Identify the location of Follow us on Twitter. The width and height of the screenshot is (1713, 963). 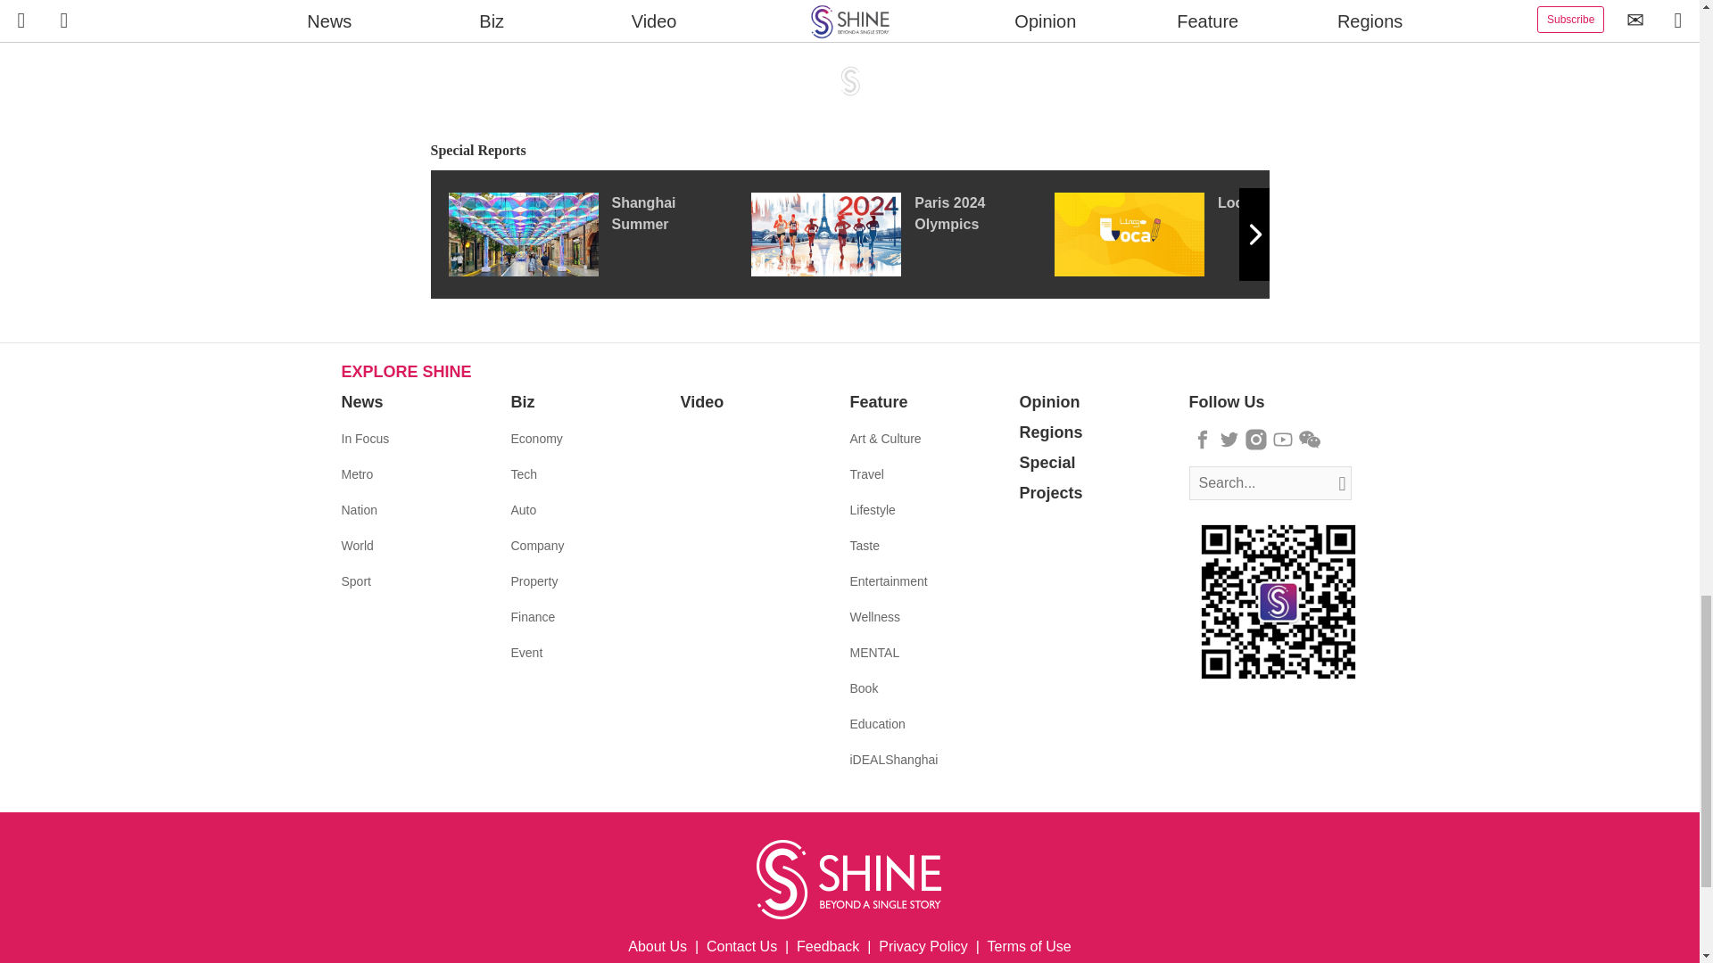
(1229, 439).